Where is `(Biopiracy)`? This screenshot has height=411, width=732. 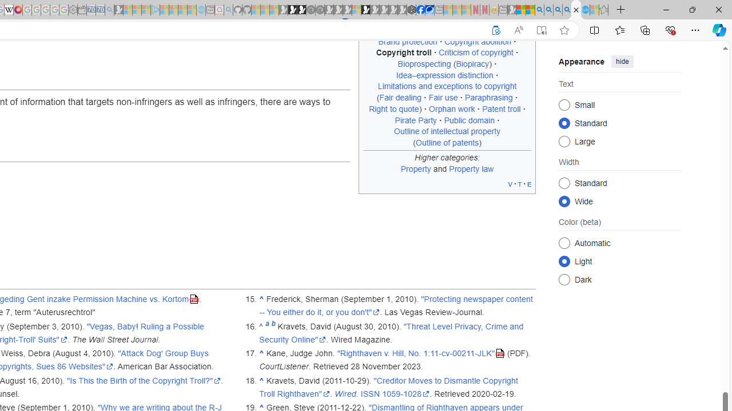
(Biopiracy) is located at coordinates (472, 64).